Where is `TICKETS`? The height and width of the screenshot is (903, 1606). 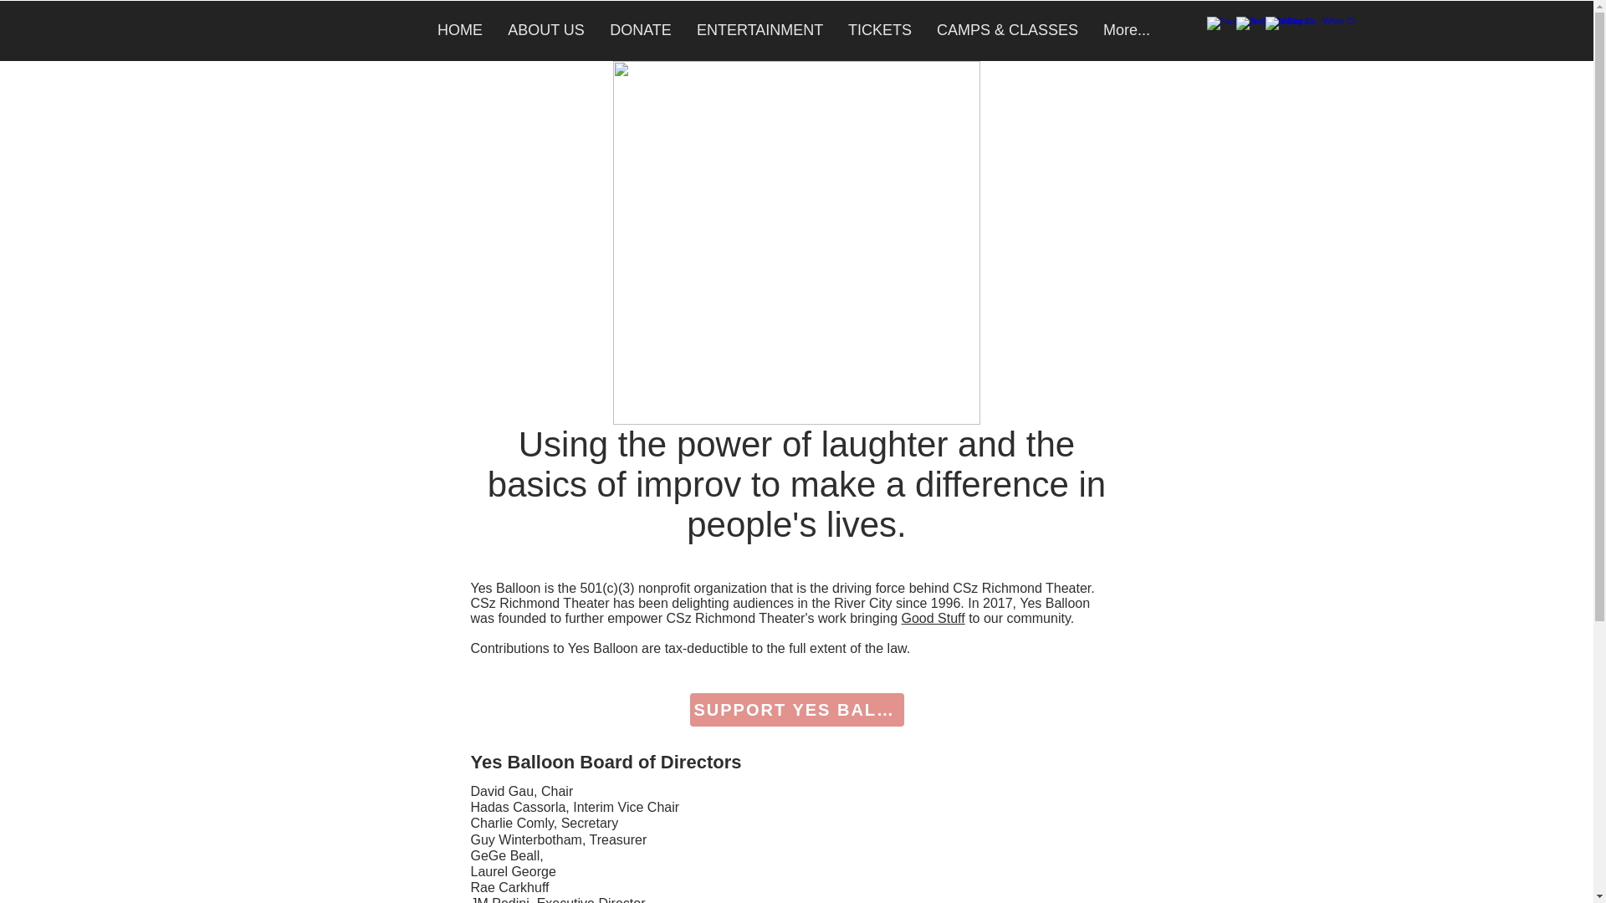 TICKETS is located at coordinates (880, 30).